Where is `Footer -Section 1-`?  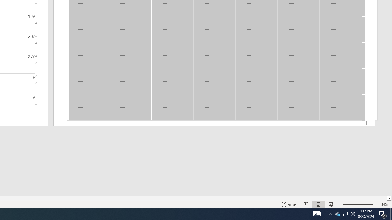 Footer -Section 1- is located at coordinates (214, 123).